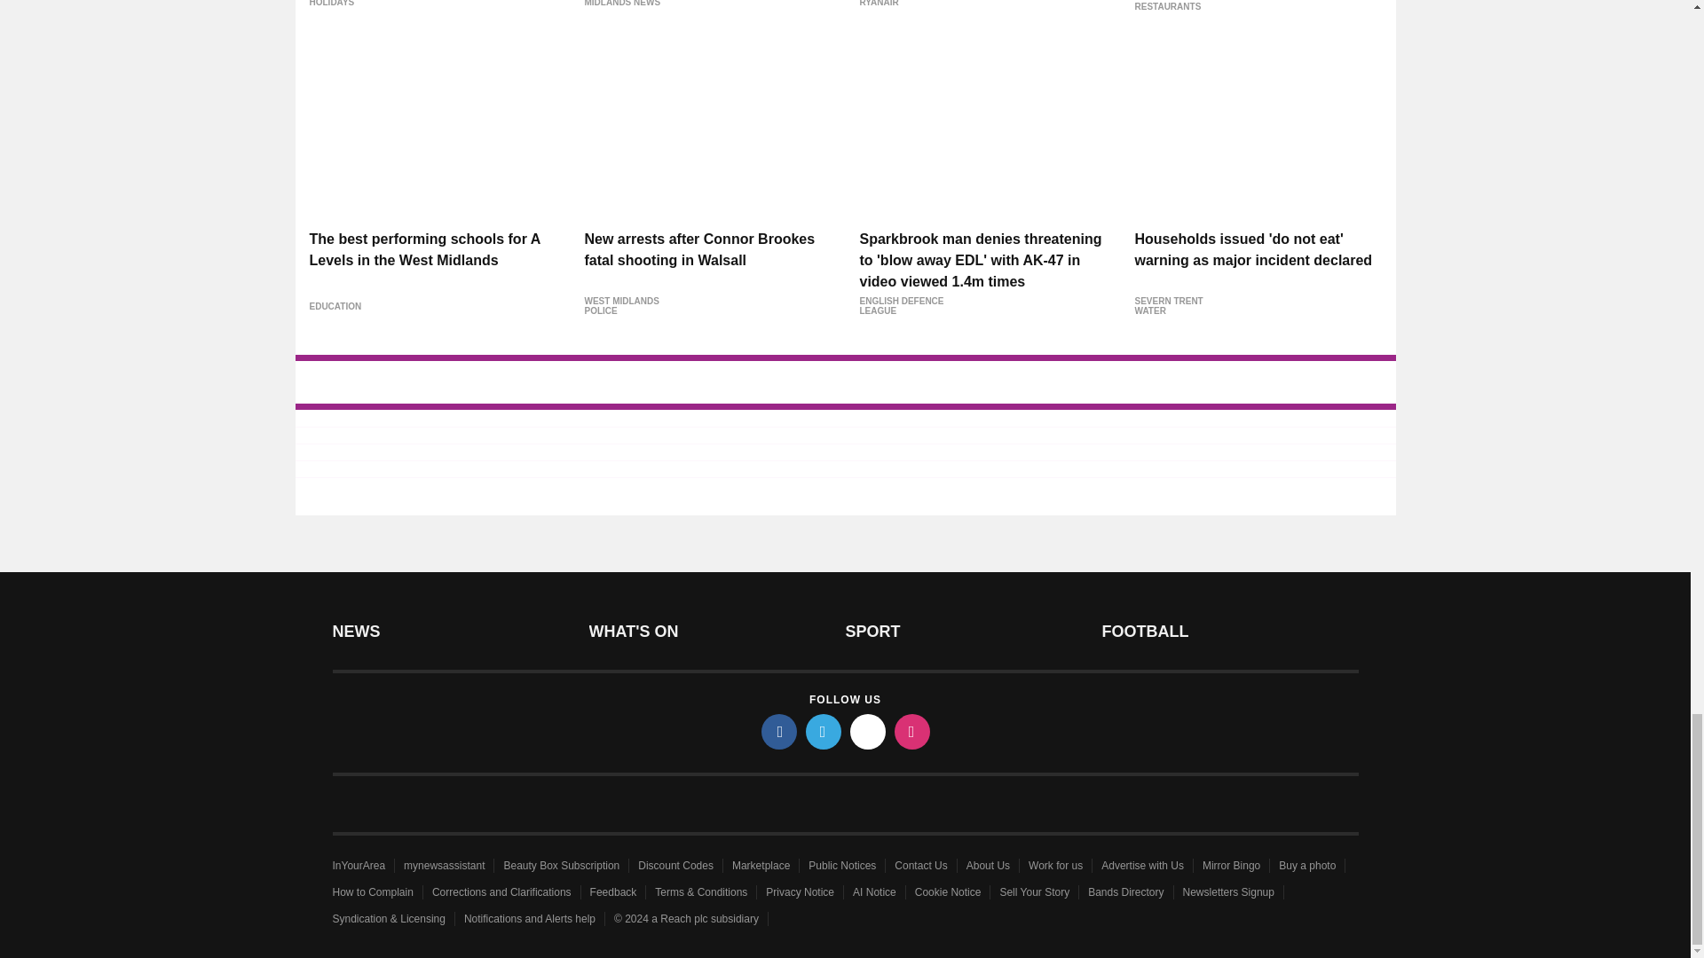  What do you see at coordinates (824, 731) in the screenshot?
I see `twitter` at bounding box center [824, 731].